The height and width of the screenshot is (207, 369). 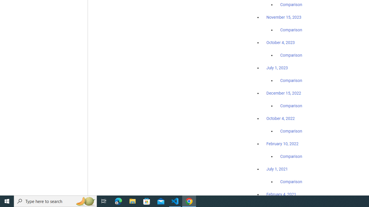 I want to click on February 10, 2022, so click(x=283, y=144).